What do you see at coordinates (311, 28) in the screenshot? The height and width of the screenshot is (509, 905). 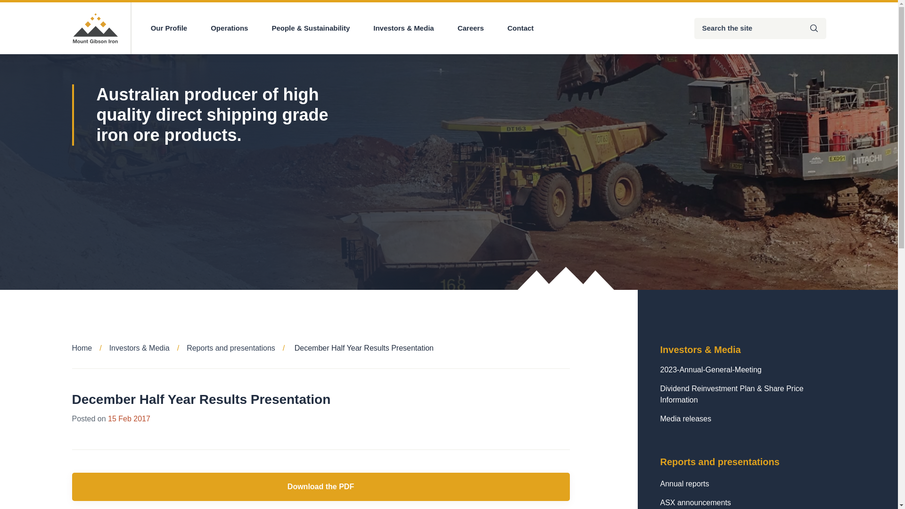 I see `People & Sustainability` at bounding box center [311, 28].